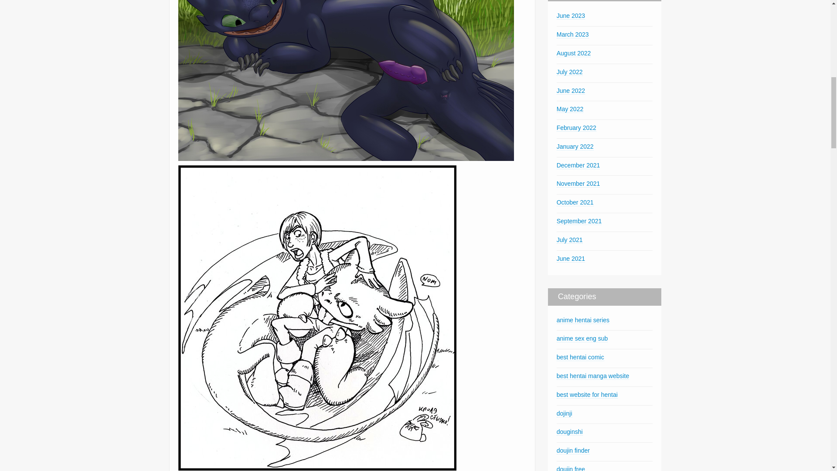 Image resolution: width=837 pixels, height=471 pixels. What do you see at coordinates (569, 72) in the screenshot?
I see `July 2022` at bounding box center [569, 72].